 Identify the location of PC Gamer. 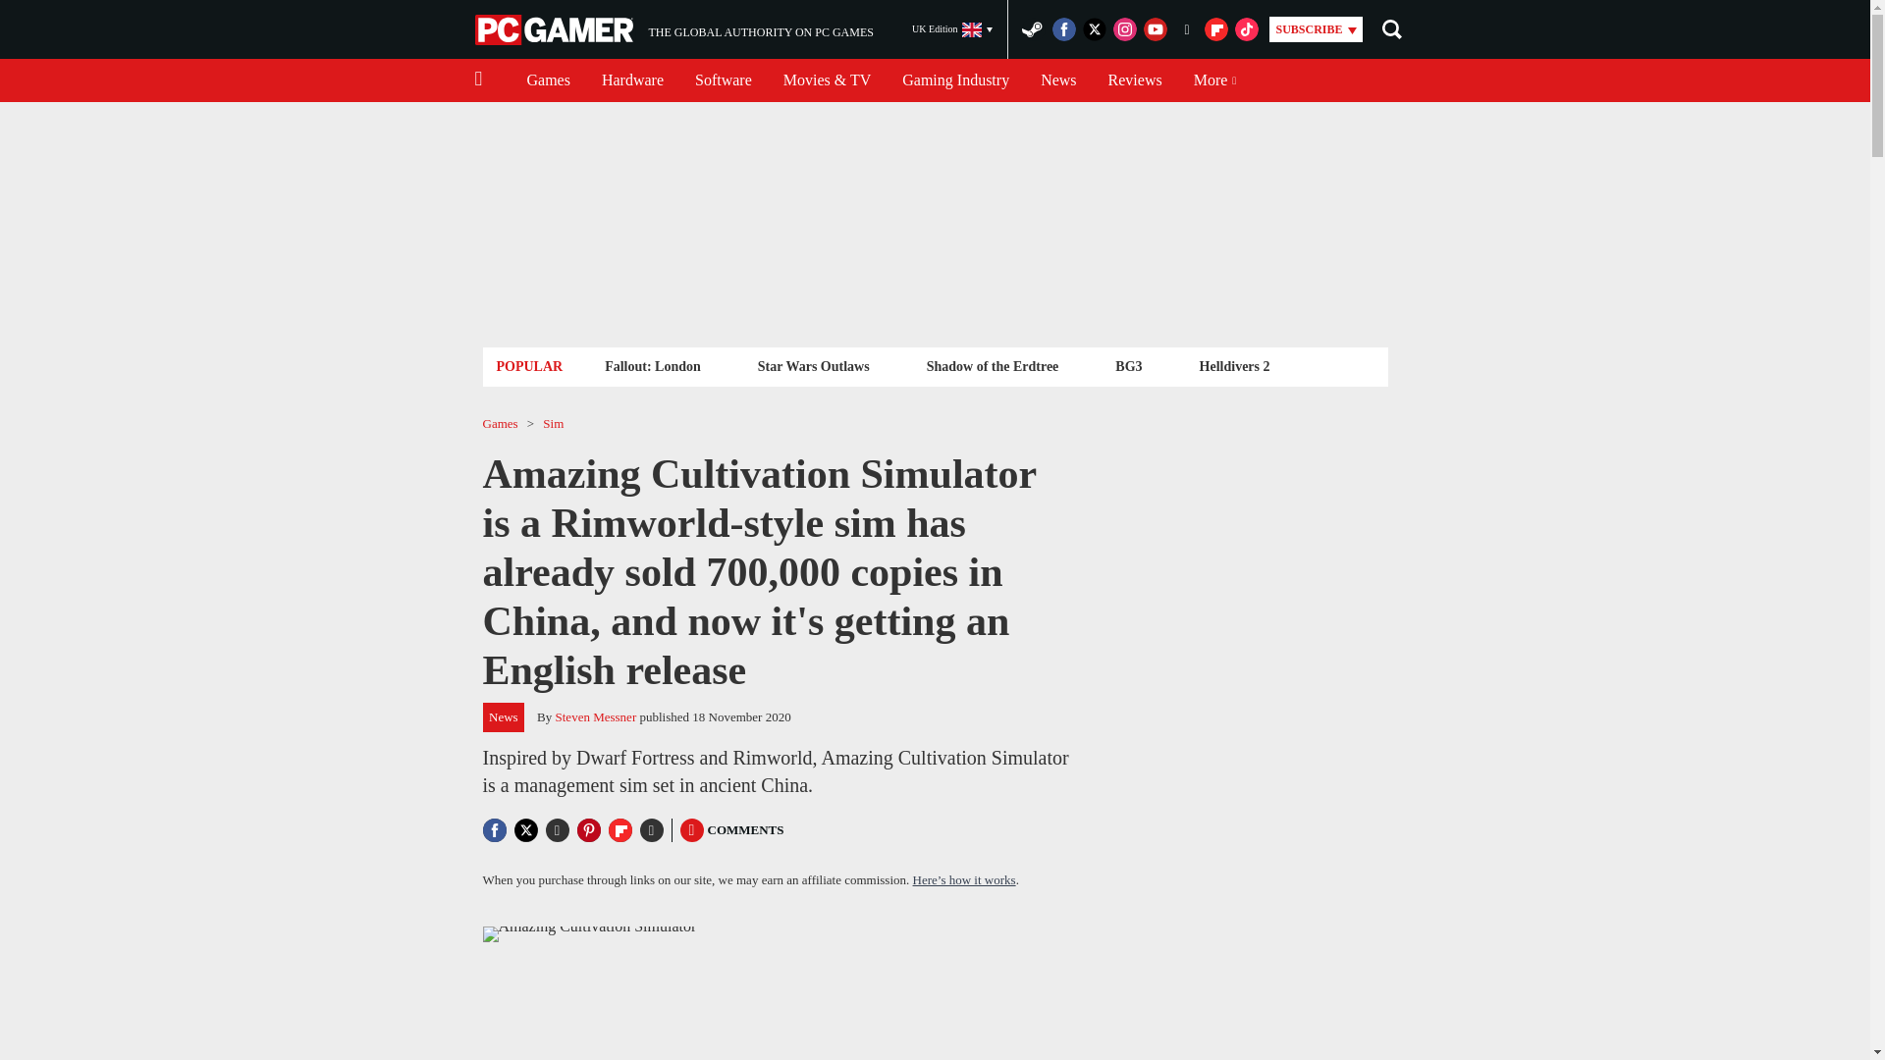
(1058, 80).